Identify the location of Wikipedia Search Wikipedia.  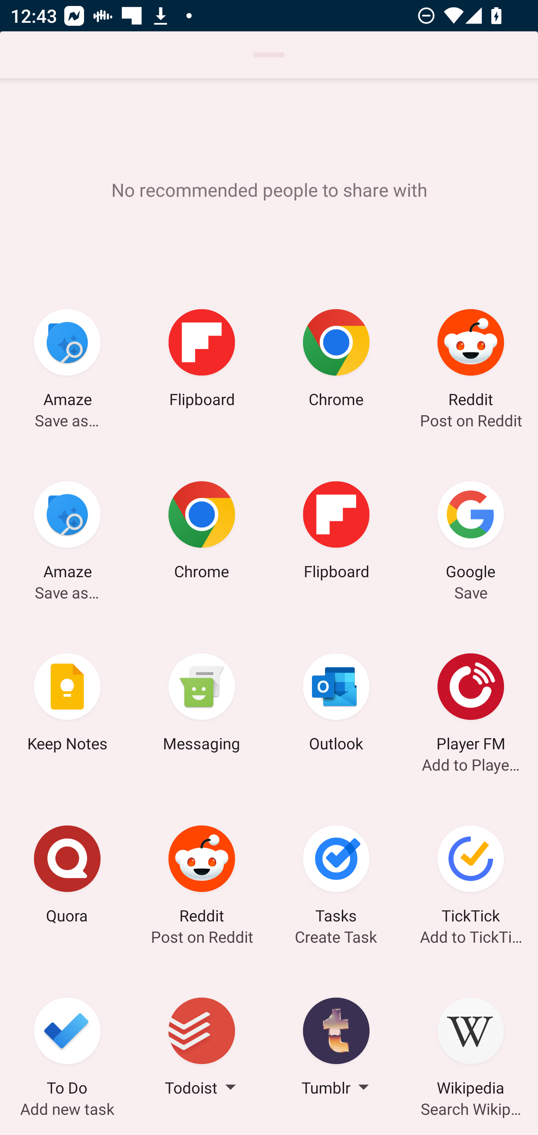
(471, 1048).